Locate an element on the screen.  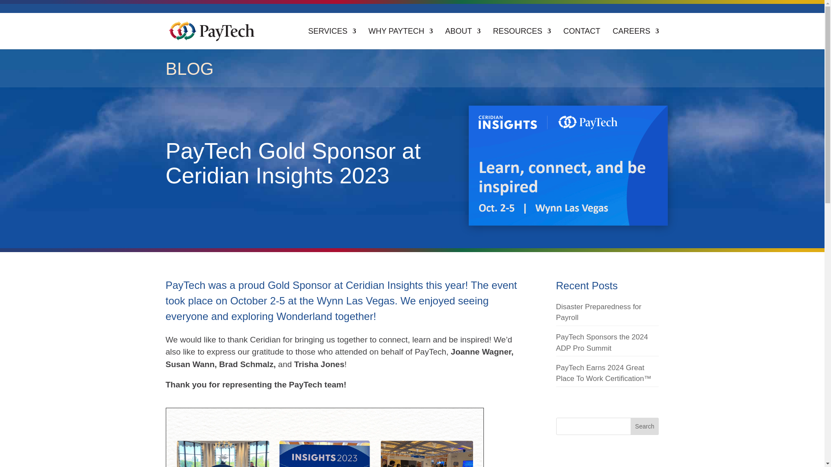
PayTech Gold Sponsor at Ceridian Insights 2023 is located at coordinates (559, 160).